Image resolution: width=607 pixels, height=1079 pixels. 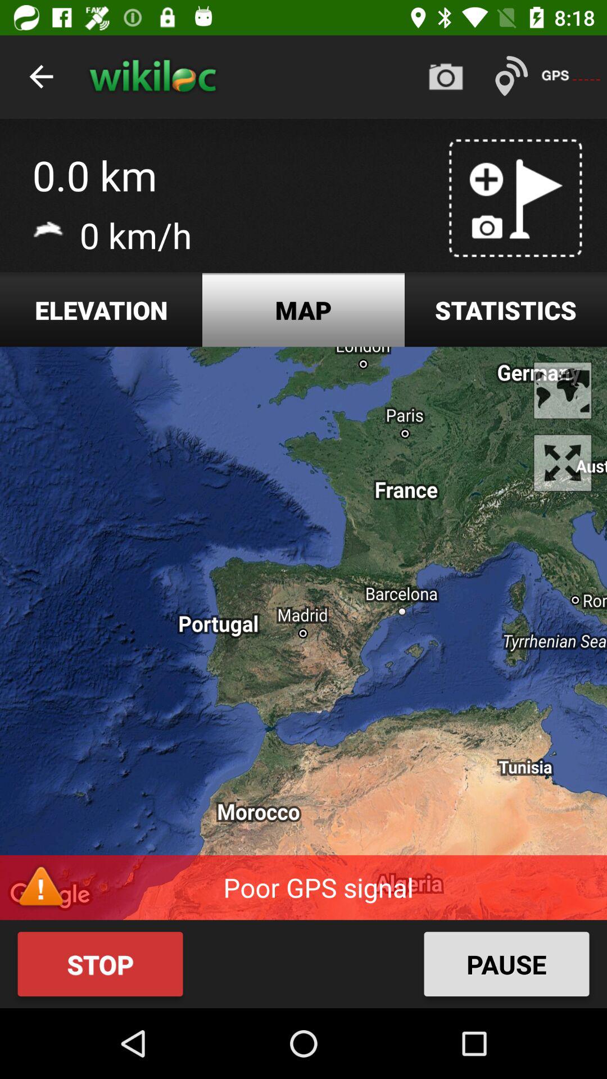 What do you see at coordinates (506, 310) in the screenshot?
I see `launch the button next to the map item` at bounding box center [506, 310].